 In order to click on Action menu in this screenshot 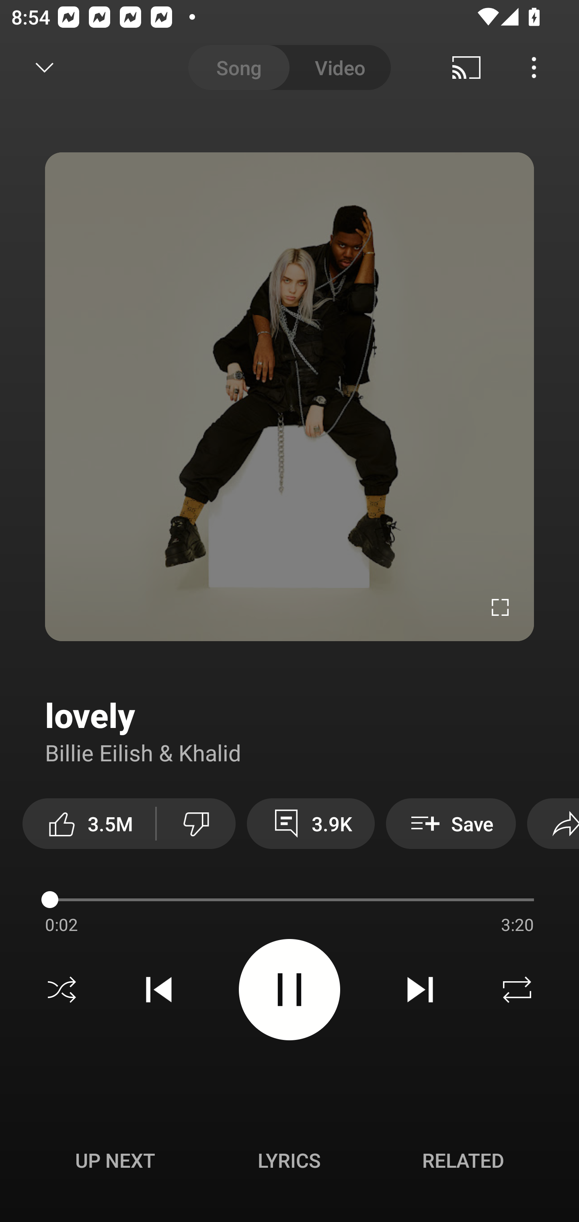, I will do `click(289, 902)`.